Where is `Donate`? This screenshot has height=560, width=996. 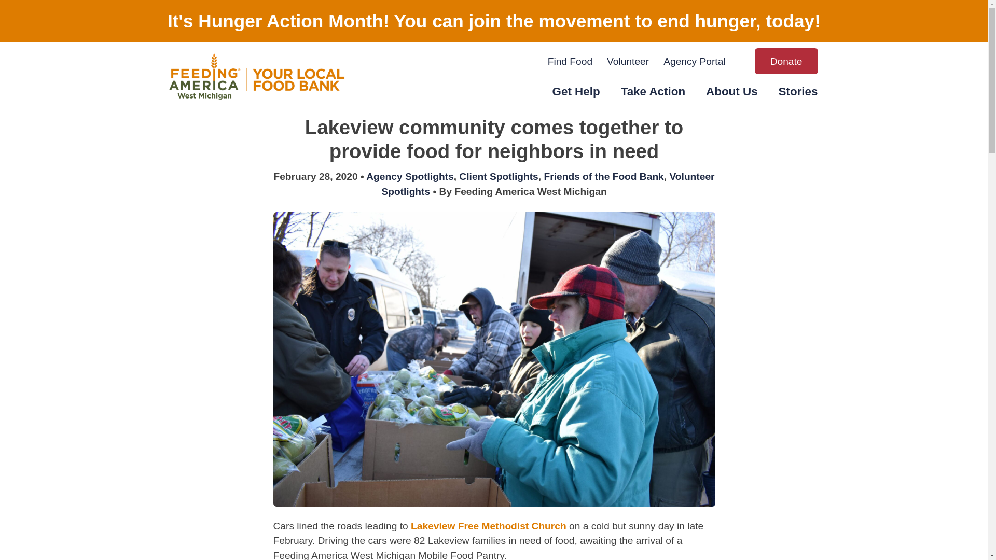 Donate is located at coordinates (786, 61).